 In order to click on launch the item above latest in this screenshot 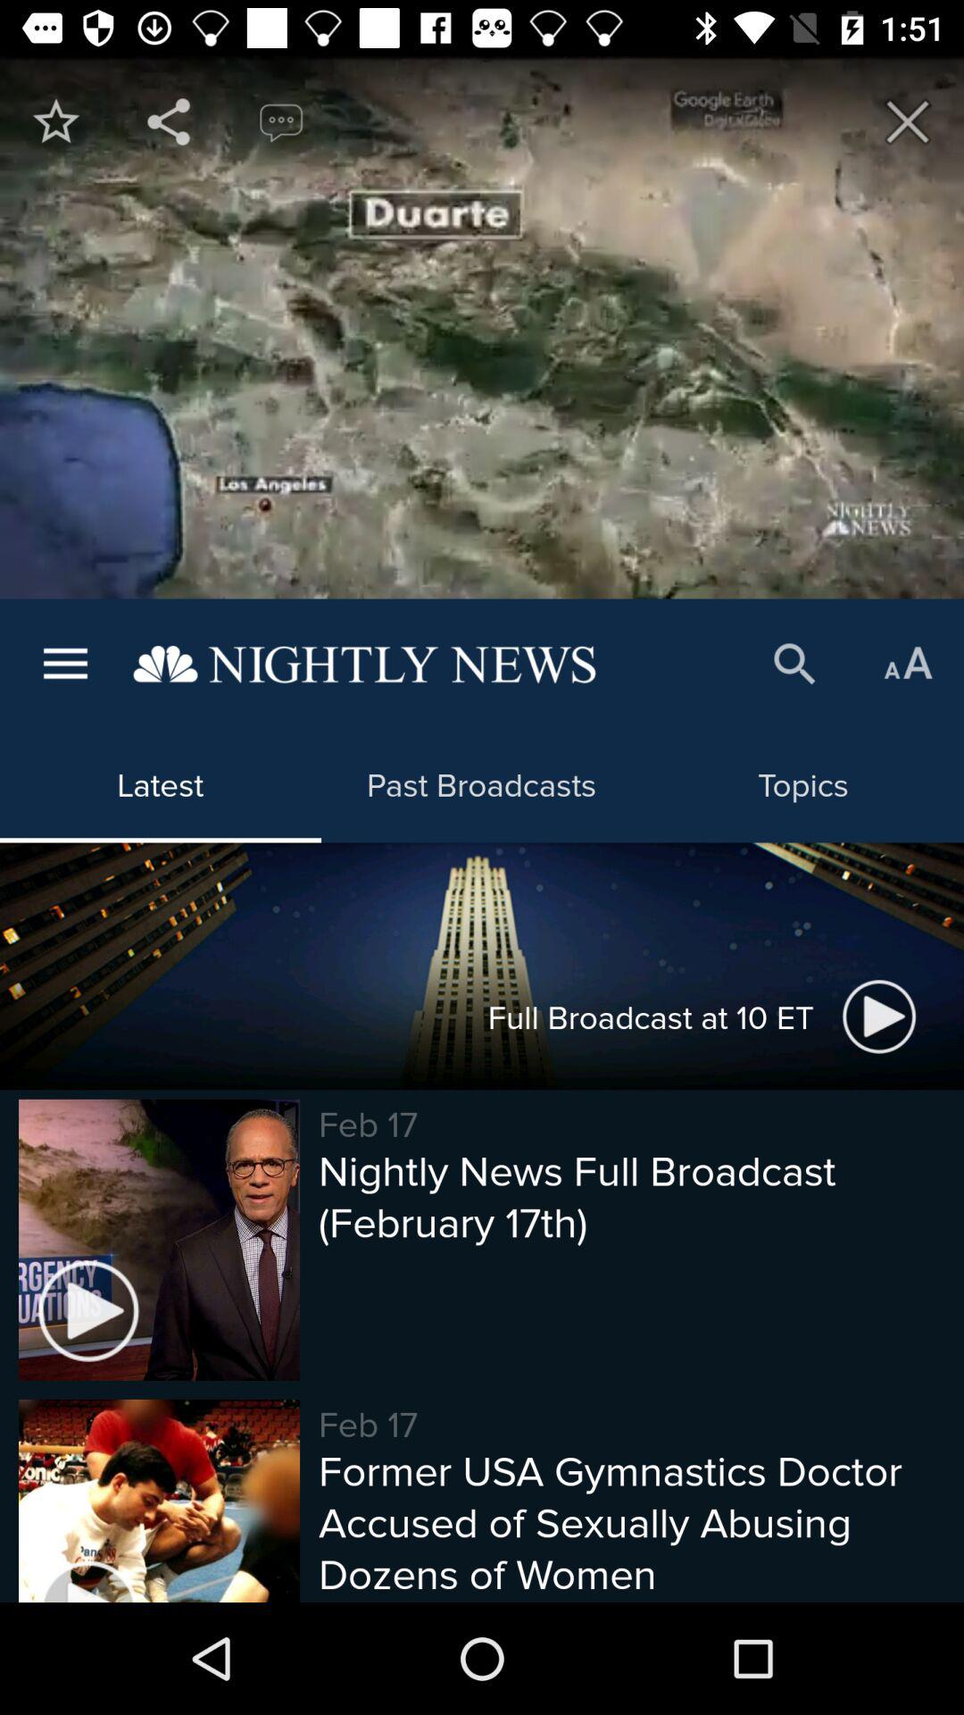, I will do `click(364, 665)`.